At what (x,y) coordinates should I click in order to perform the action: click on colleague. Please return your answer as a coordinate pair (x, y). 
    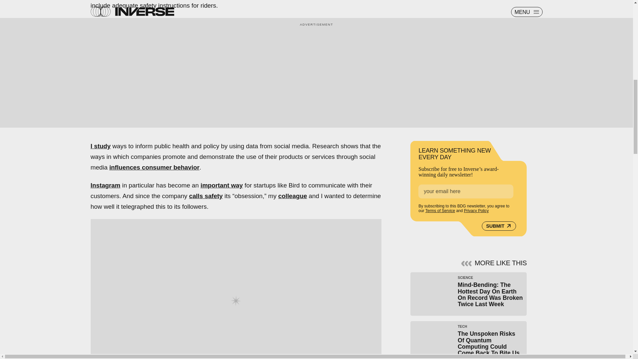
    Looking at the image, I should click on (292, 196).